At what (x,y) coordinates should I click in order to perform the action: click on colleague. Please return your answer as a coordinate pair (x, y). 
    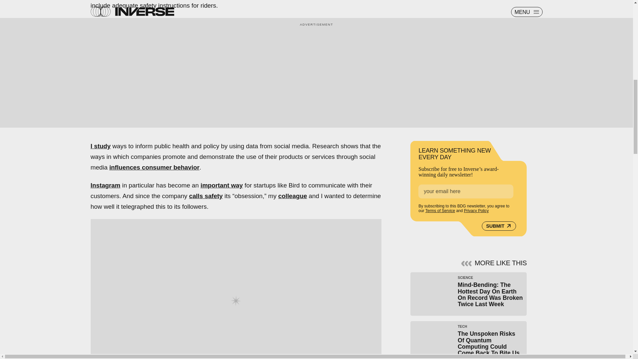
    Looking at the image, I should click on (292, 196).